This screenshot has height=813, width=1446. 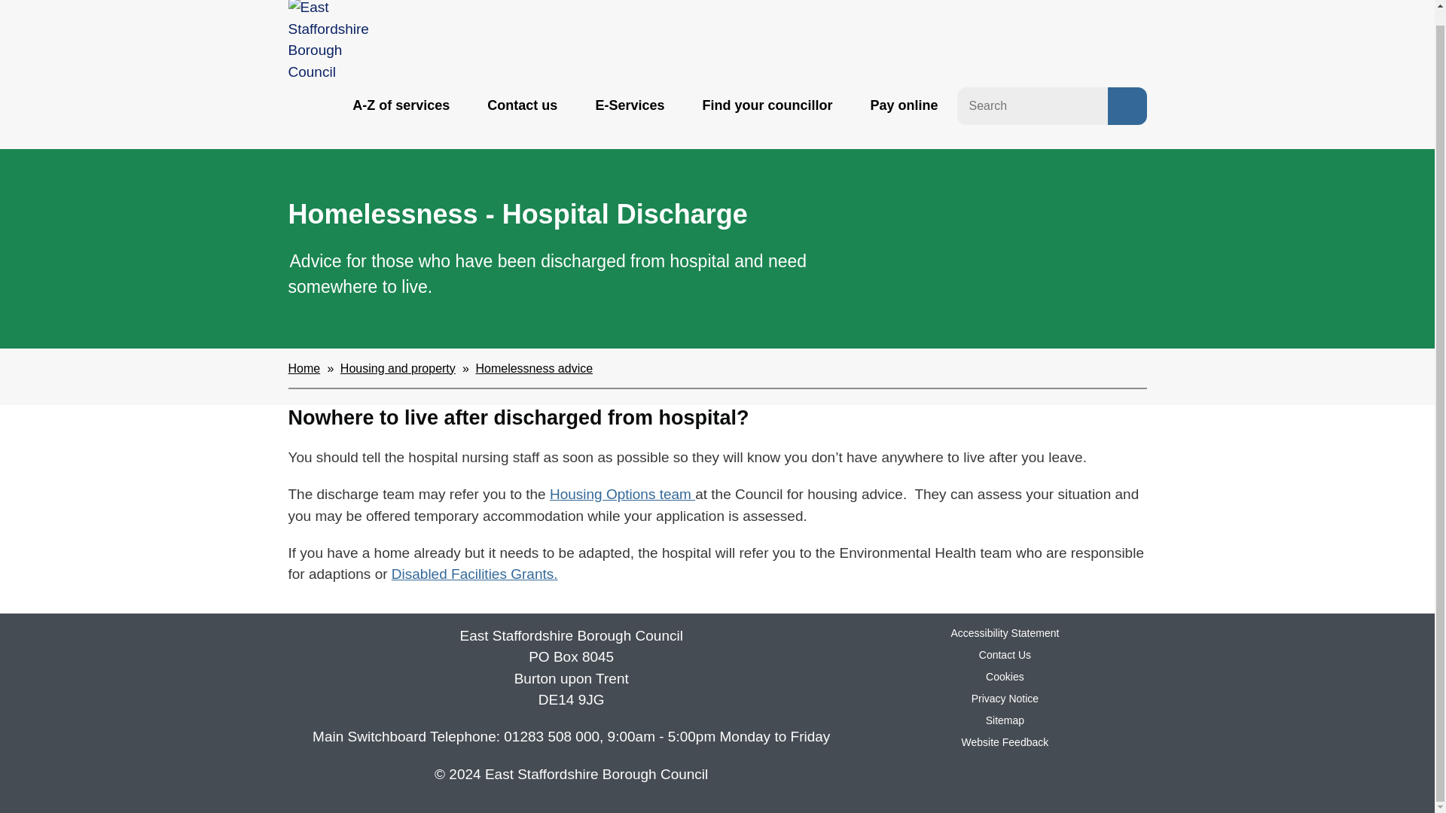 What do you see at coordinates (304, 367) in the screenshot?
I see `Home` at bounding box center [304, 367].